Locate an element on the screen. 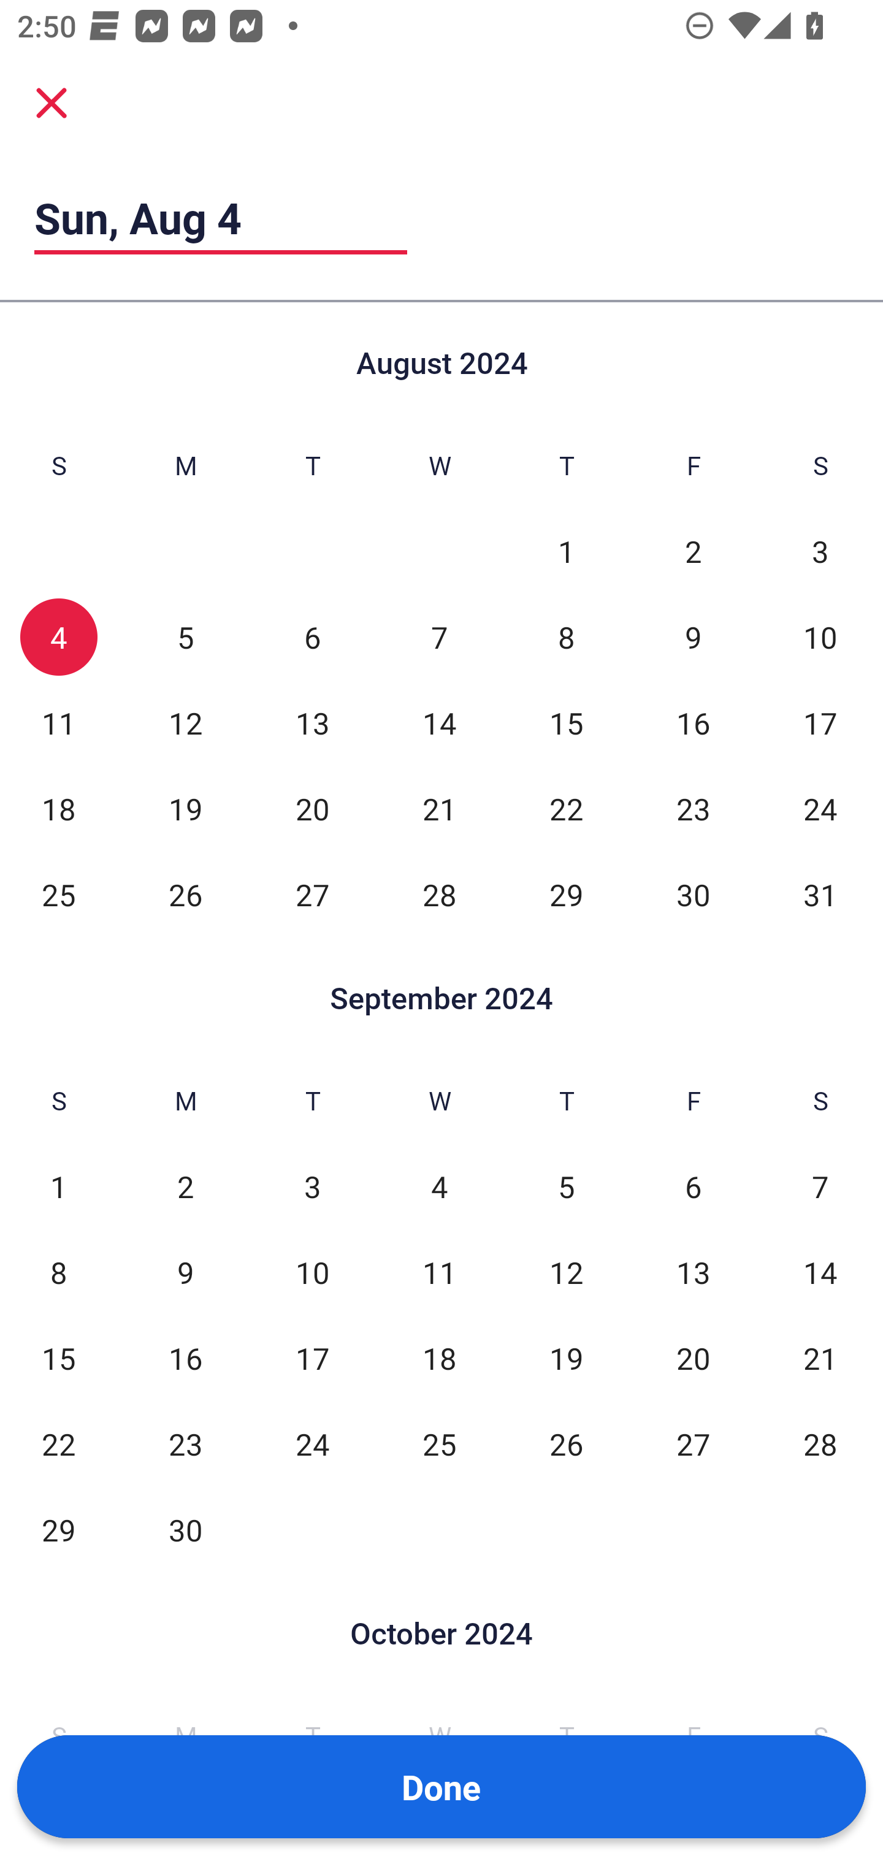  19 Thu, Sep 19, Not Selected is located at coordinates (566, 1359).